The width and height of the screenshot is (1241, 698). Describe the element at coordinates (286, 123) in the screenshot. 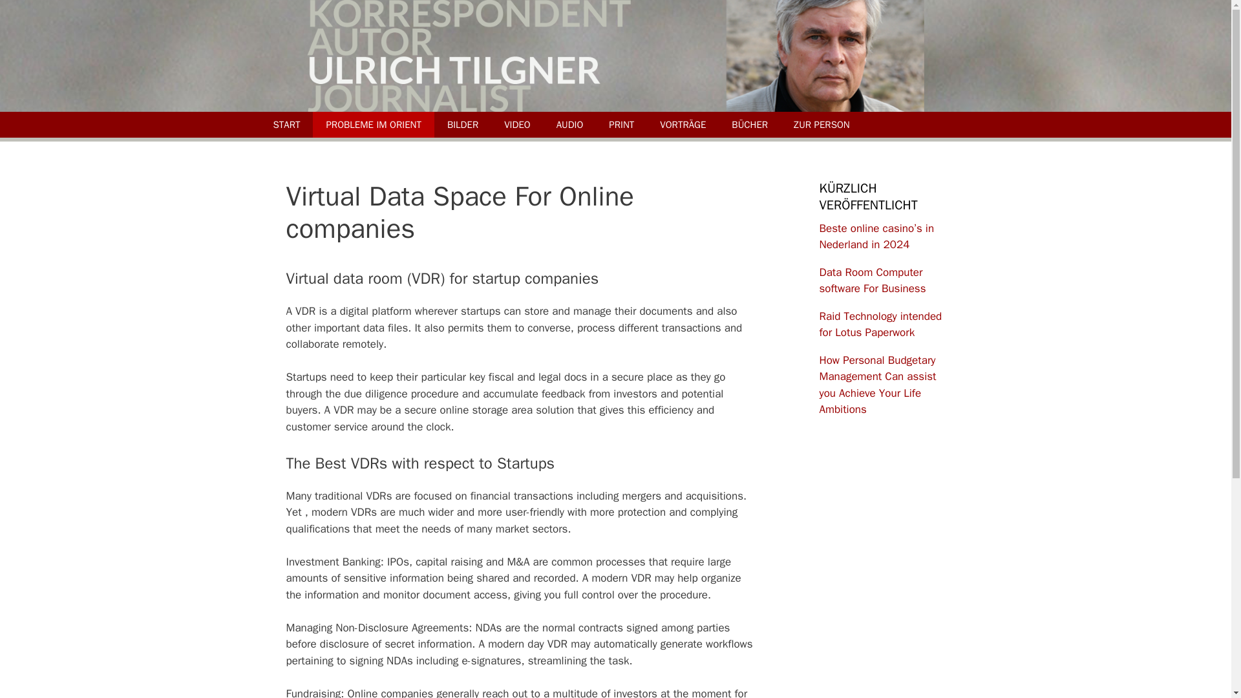

I see `START` at that location.